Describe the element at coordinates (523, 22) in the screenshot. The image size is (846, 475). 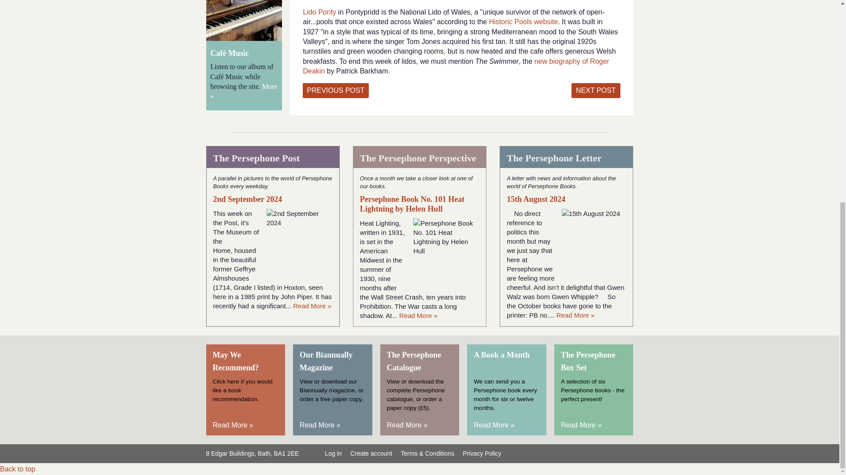
I see `Historic Pools ` at that location.